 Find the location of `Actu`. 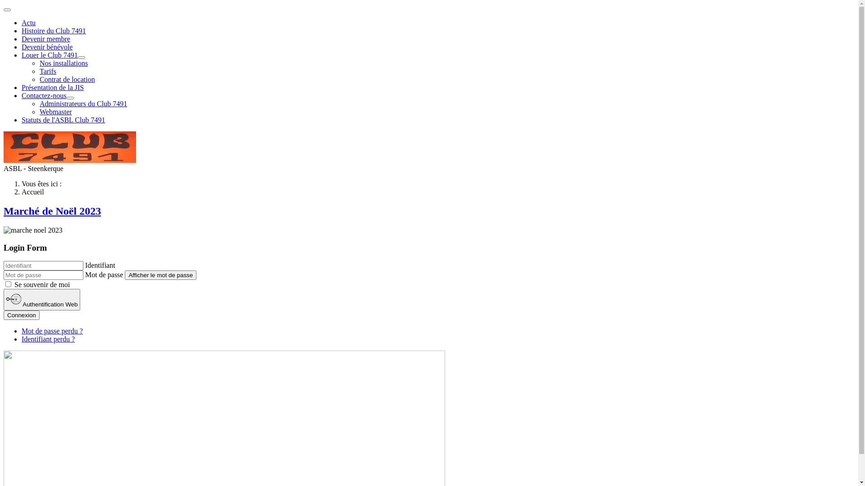

Actu is located at coordinates (29, 22).